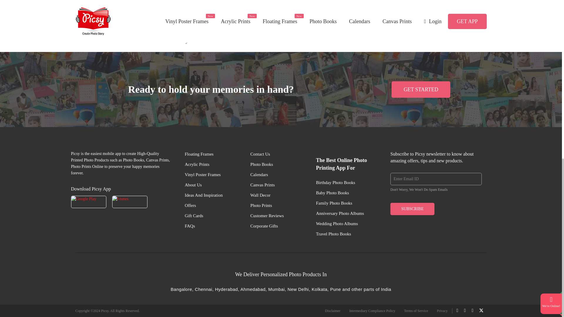  I want to click on Gift Cards, so click(194, 216).